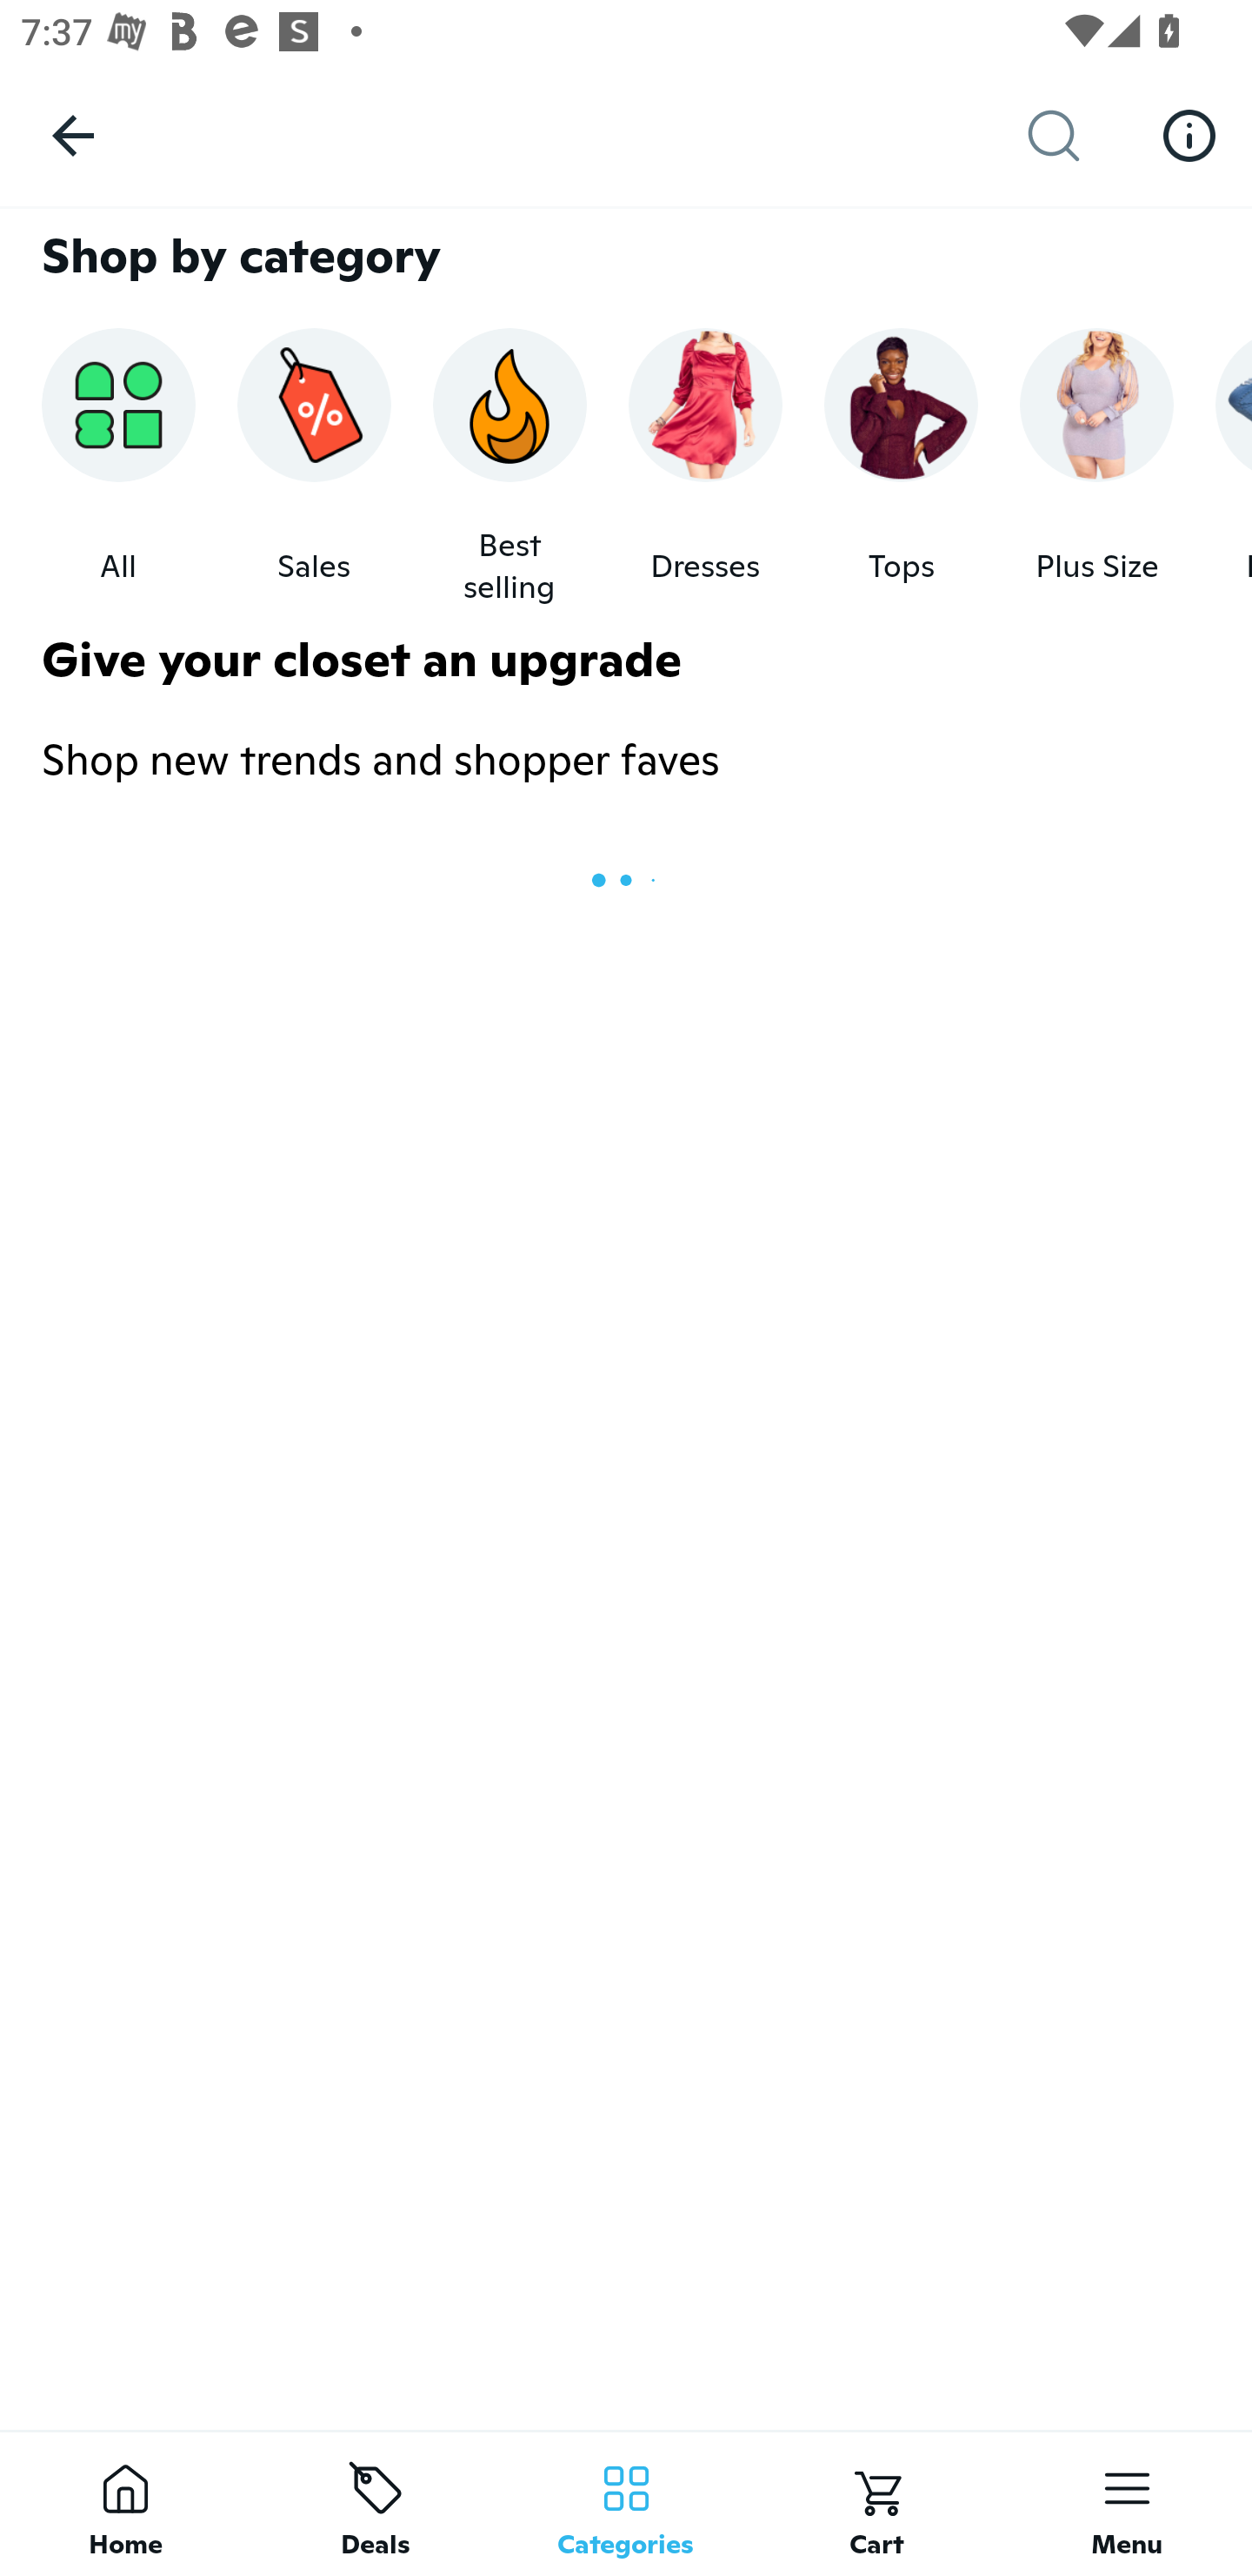 The height and width of the screenshot is (2576, 1252). Describe the element at coordinates (876, 2503) in the screenshot. I see `Cart` at that location.